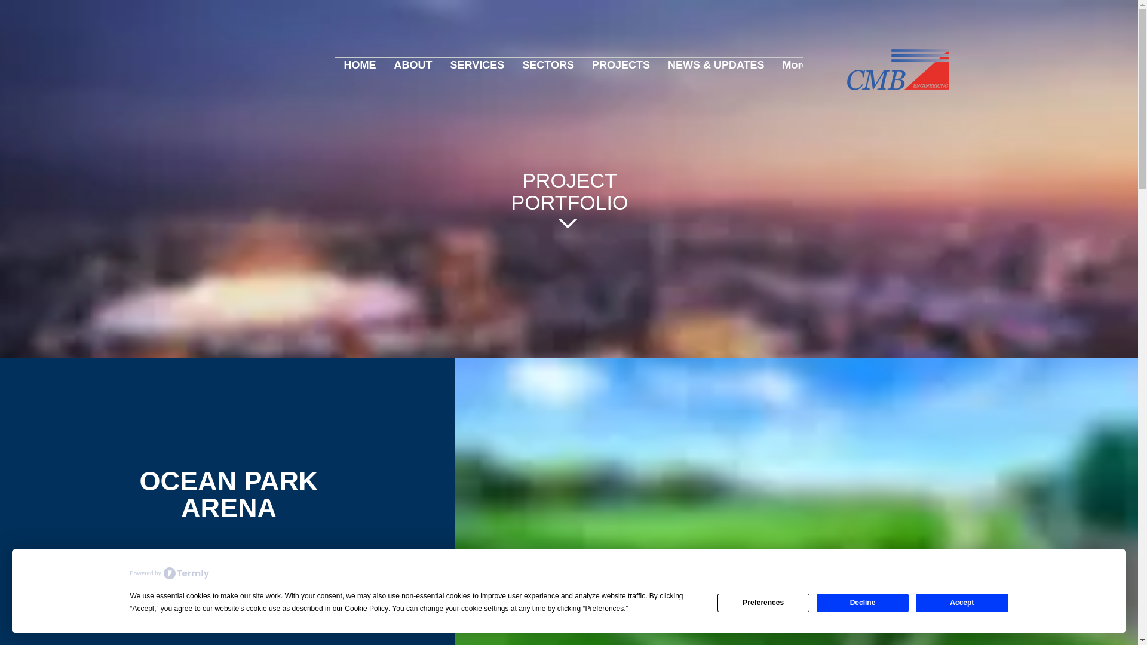 The height and width of the screenshot is (645, 1147). I want to click on SERVICES, so click(477, 69).